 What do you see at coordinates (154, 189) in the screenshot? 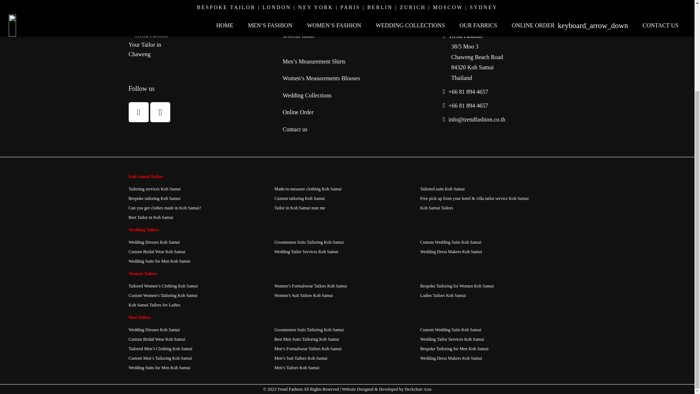
I see `Tailoring services Koh Samui` at bounding box center [154, 189].